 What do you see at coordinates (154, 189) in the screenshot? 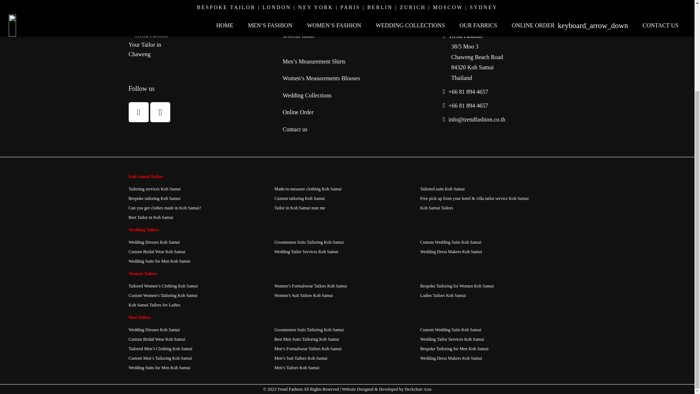
I see `Tailoring services Koh Samui` at bounding box center [154, 189].